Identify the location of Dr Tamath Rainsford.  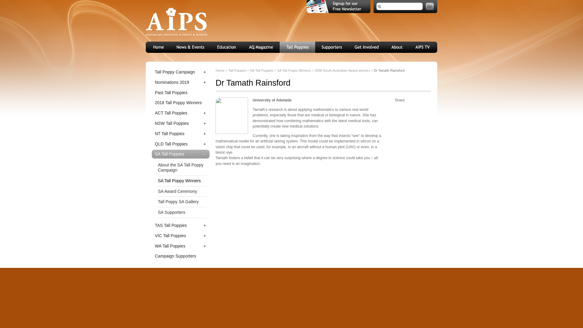
(232, 115).